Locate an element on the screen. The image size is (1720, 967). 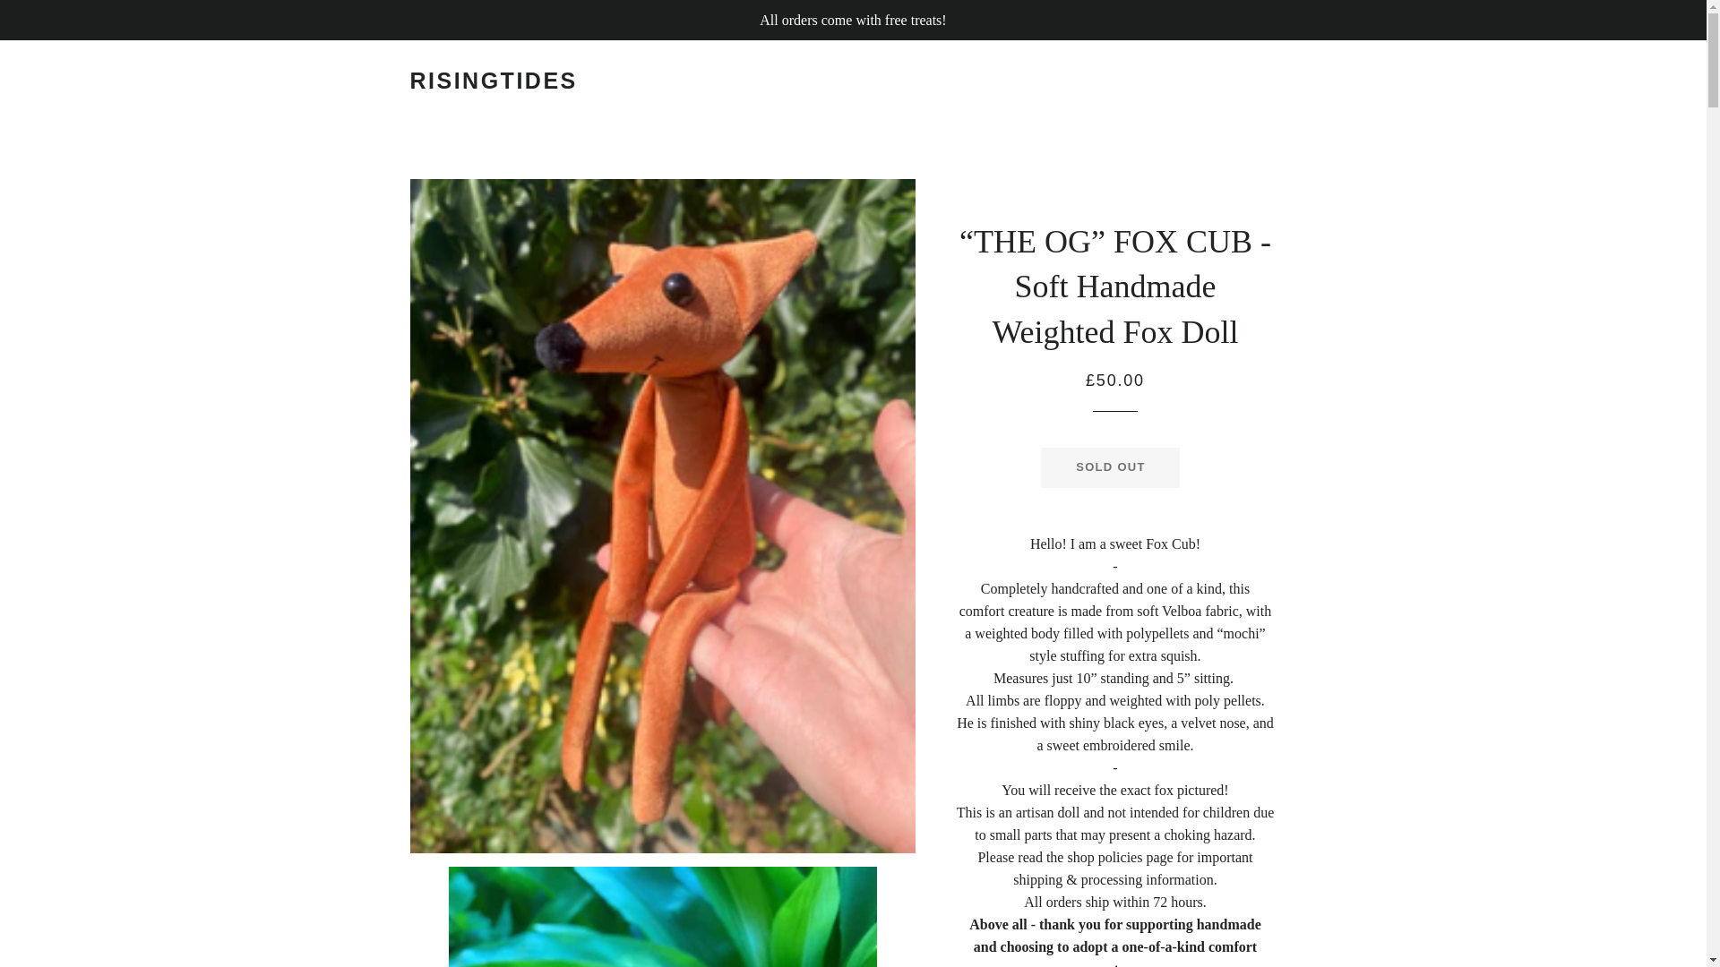
RISINGTIDES is located at coordinates (494, 81).